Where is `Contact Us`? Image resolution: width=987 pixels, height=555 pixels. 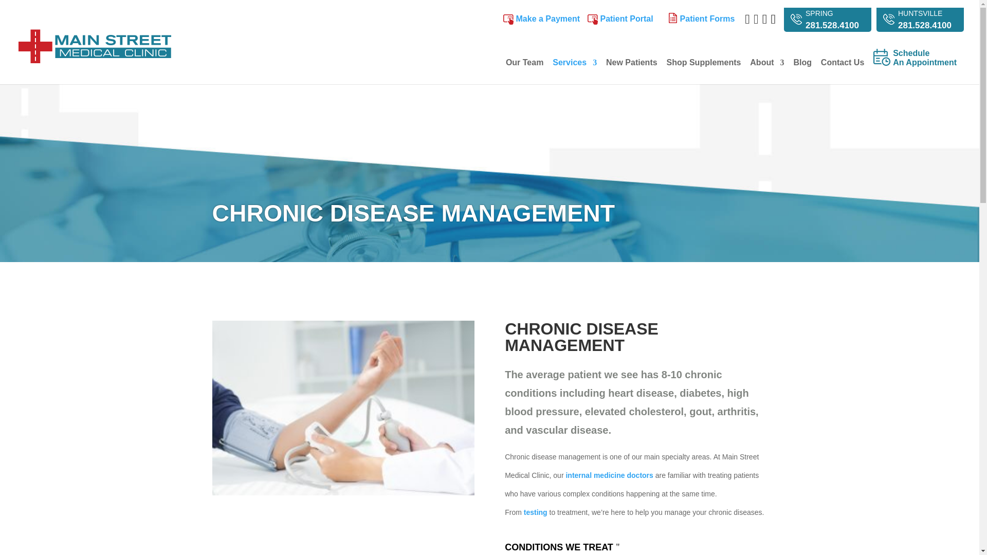 Contact Us is located at coordinates (843, 71).